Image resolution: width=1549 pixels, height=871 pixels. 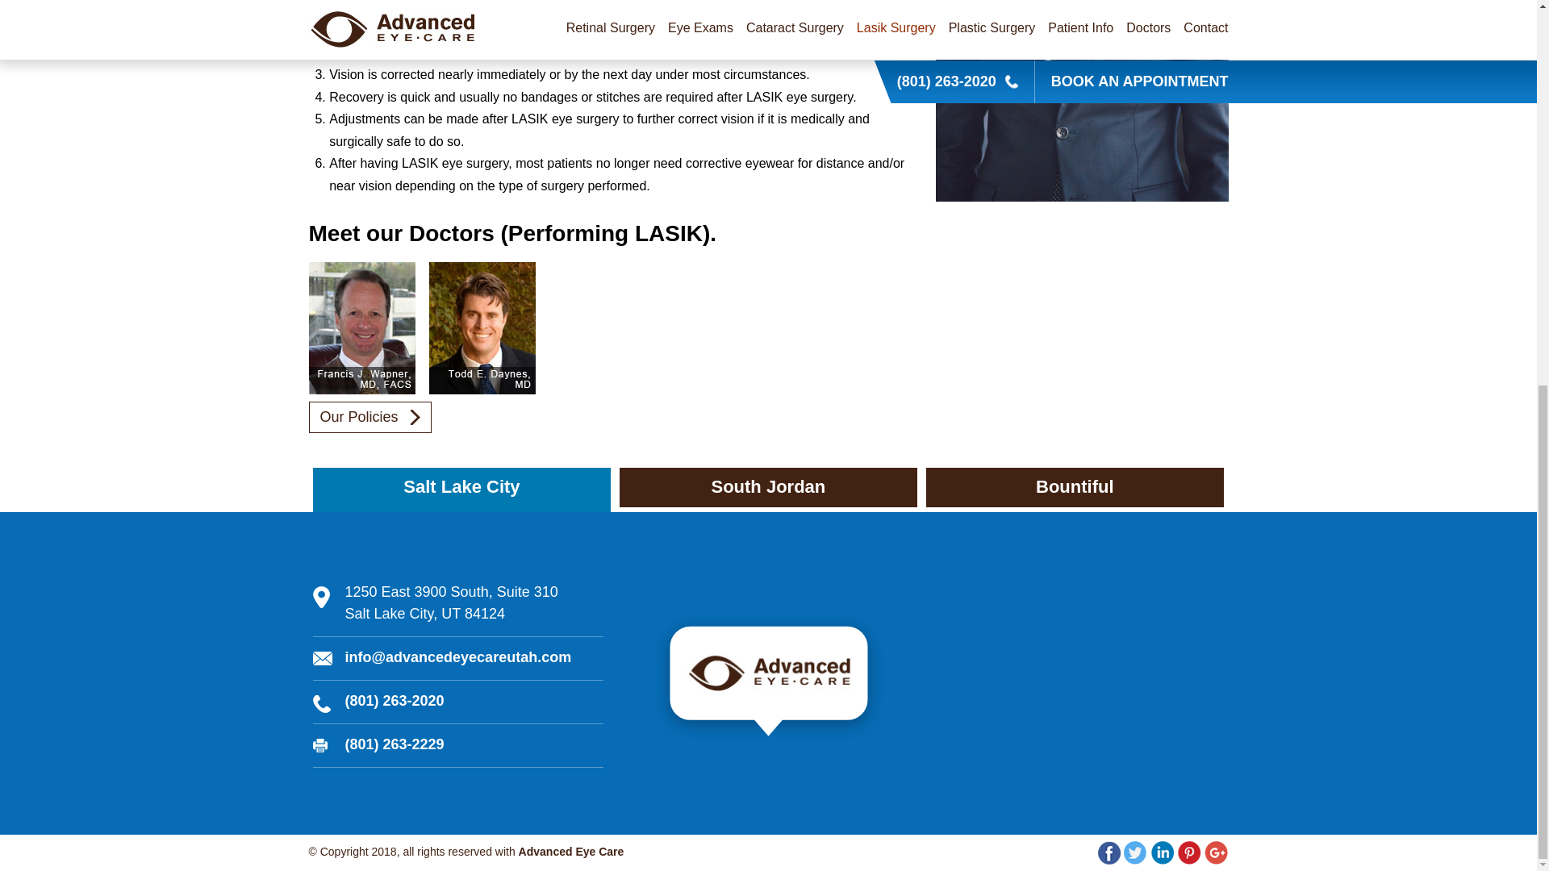 I want to click on Our Policies, so click(x=370, y=416).